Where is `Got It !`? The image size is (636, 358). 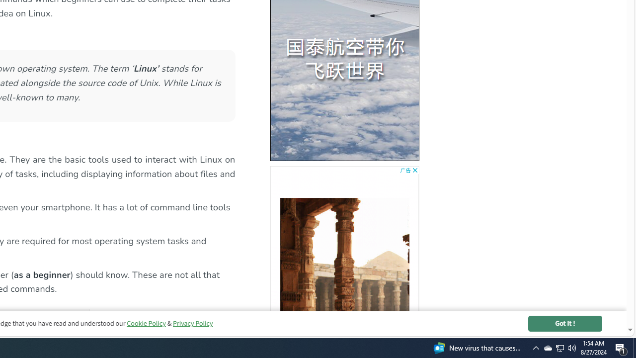
Got It ! is located at coordinates (565, 323).